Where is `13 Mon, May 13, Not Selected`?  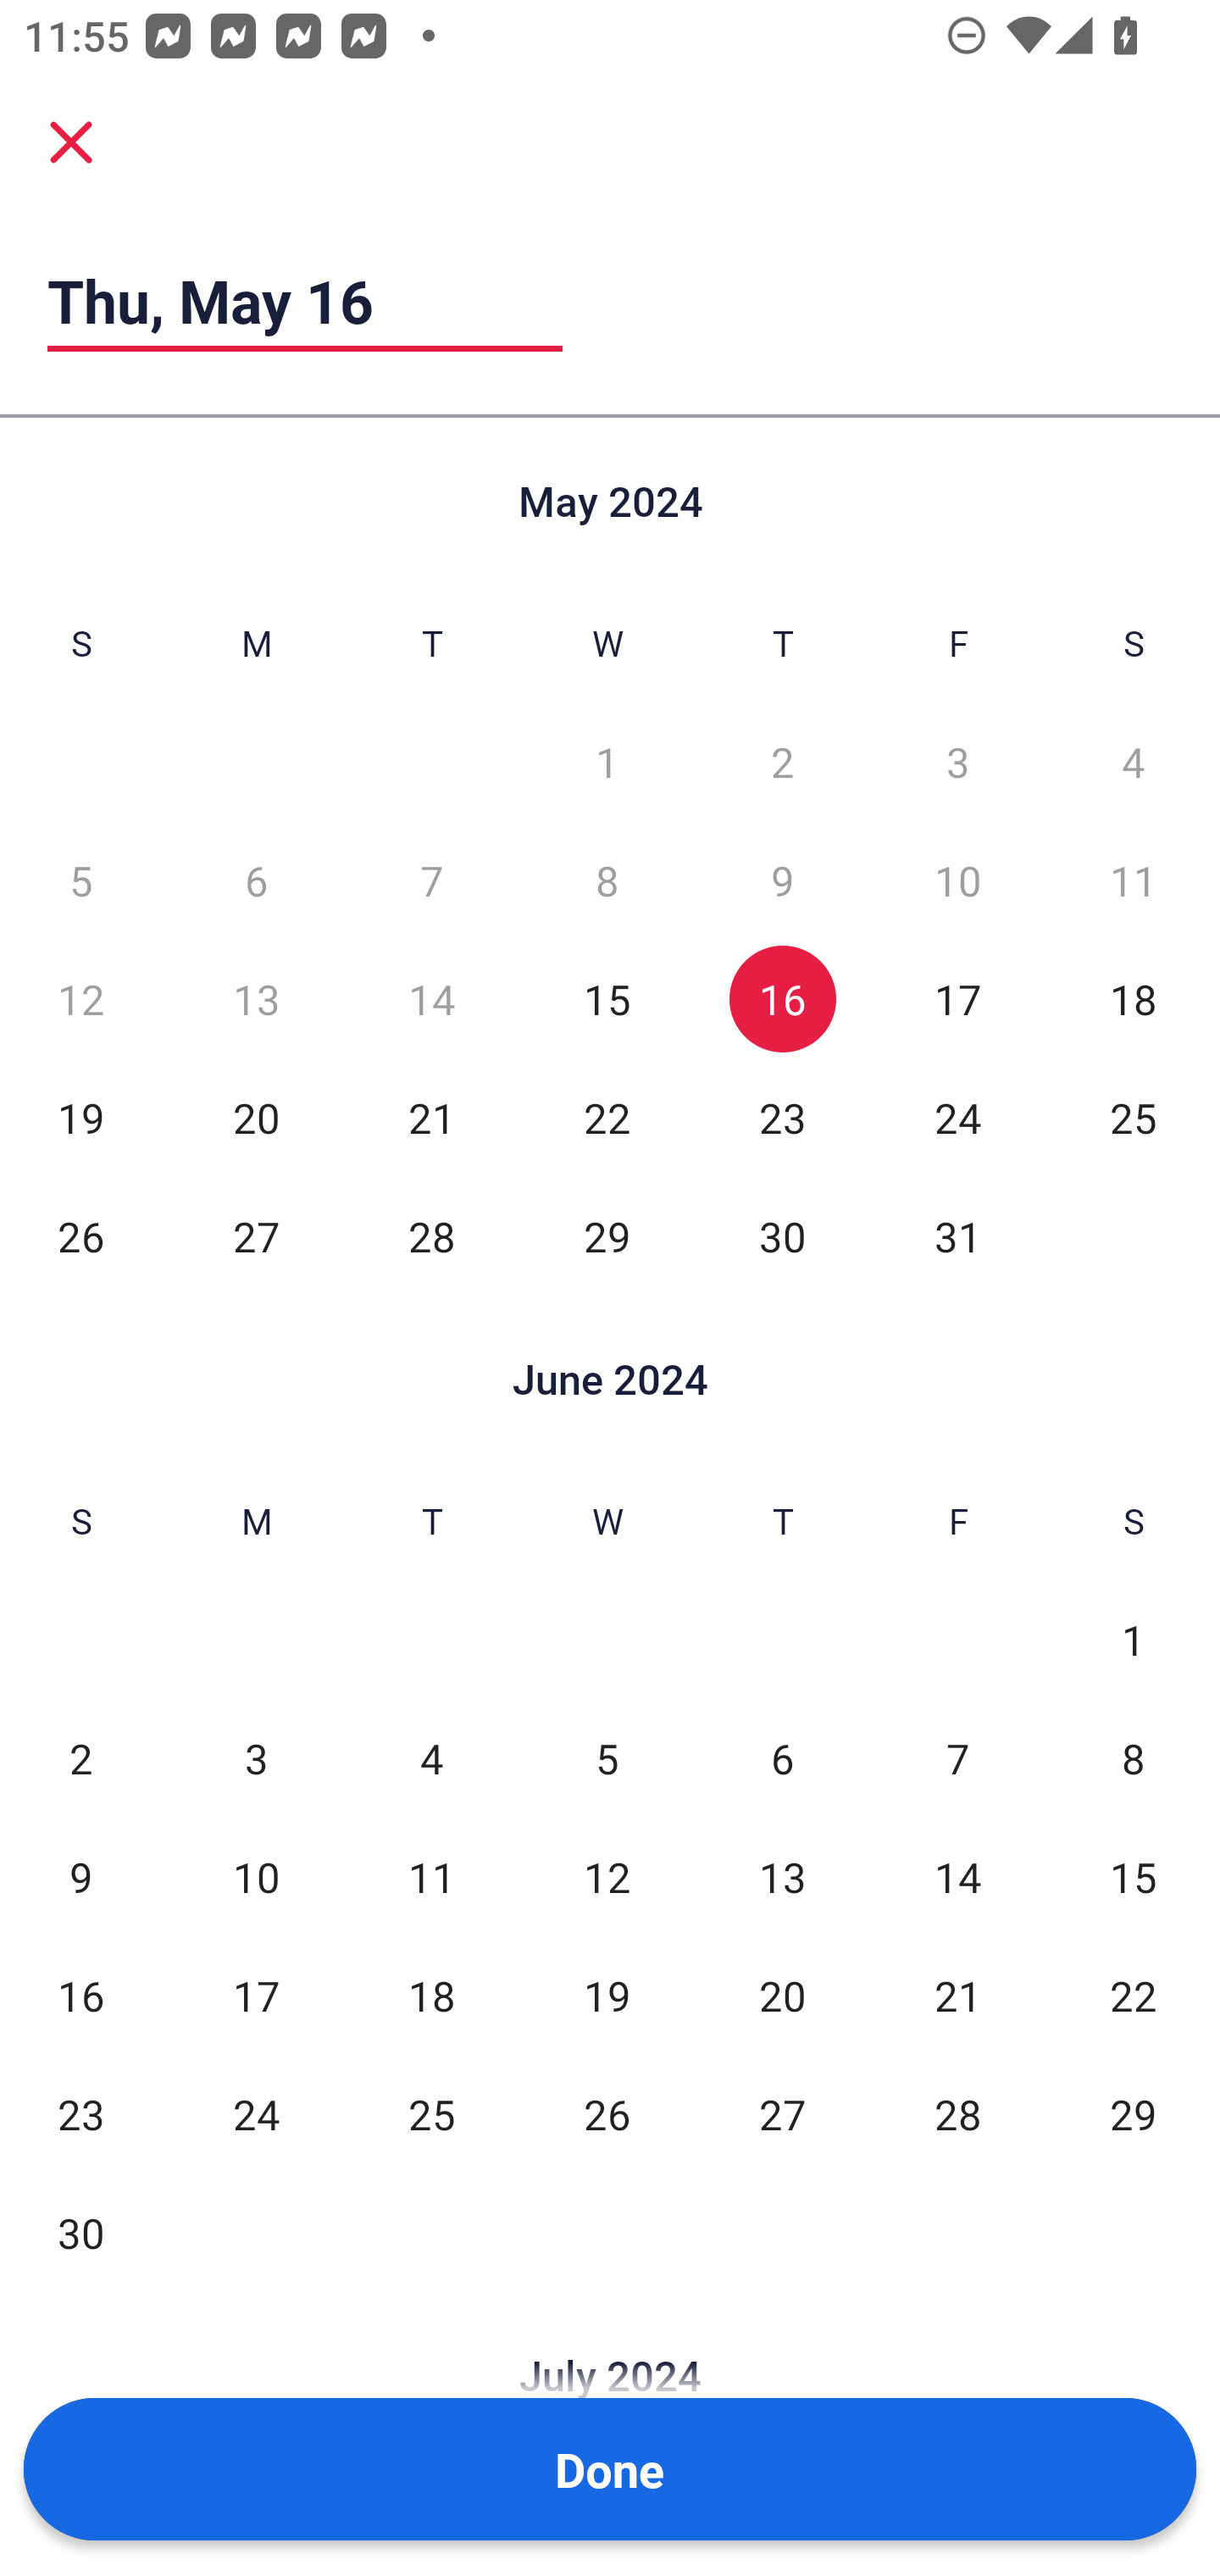 13 Mon, May 13, Not Selected is located at coordinates (256, 999).